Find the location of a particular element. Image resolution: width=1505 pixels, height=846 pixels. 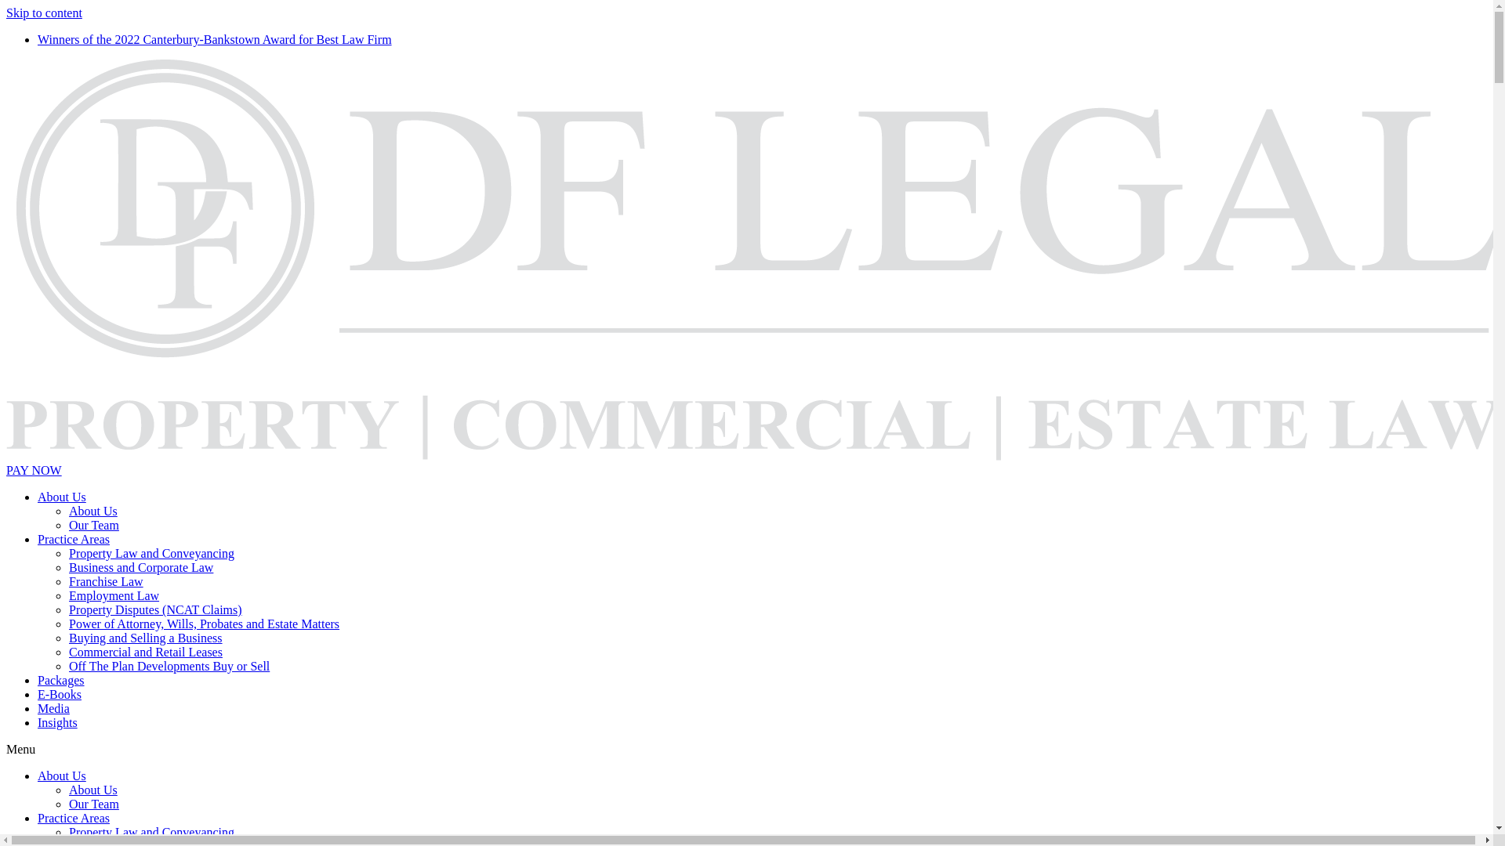

About Us is located at coordinates (93, 790).